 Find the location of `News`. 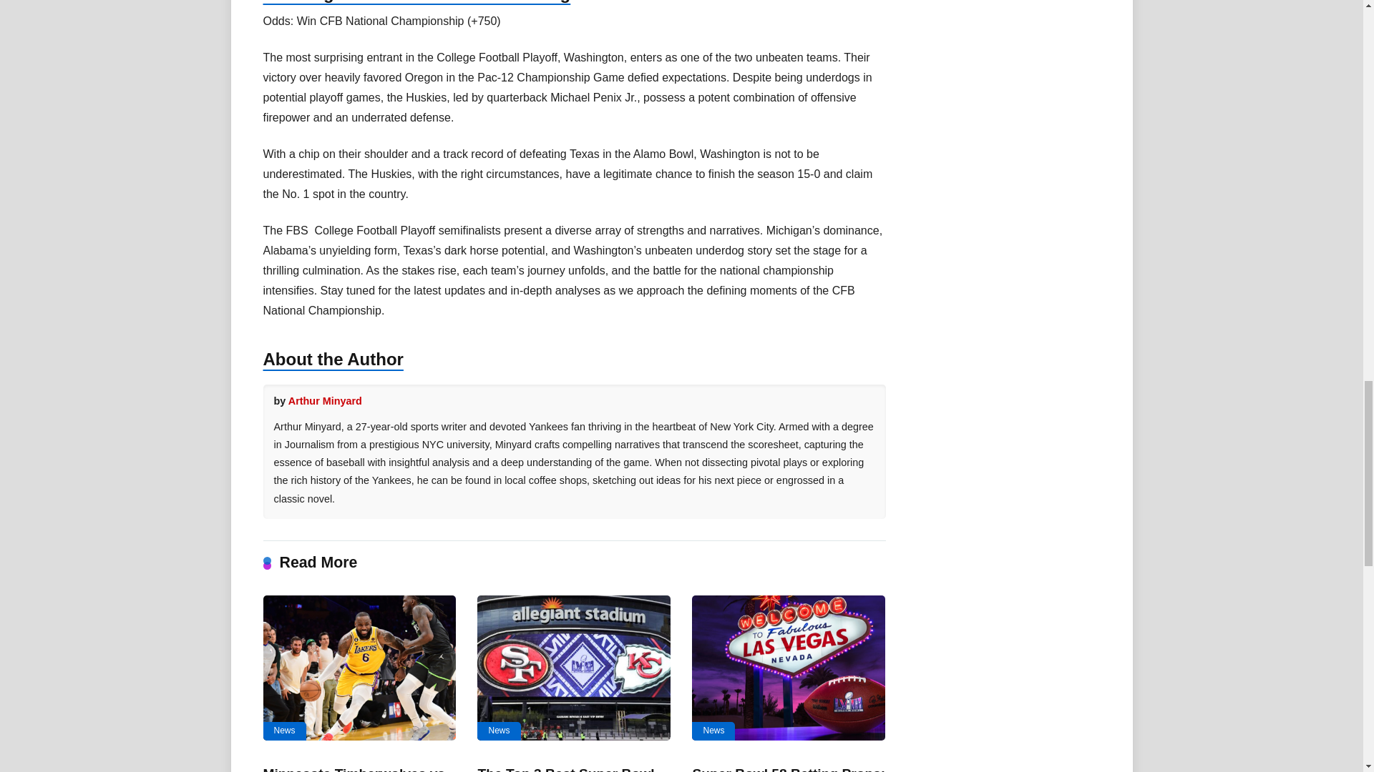

News is located at coordinates (498, 731).